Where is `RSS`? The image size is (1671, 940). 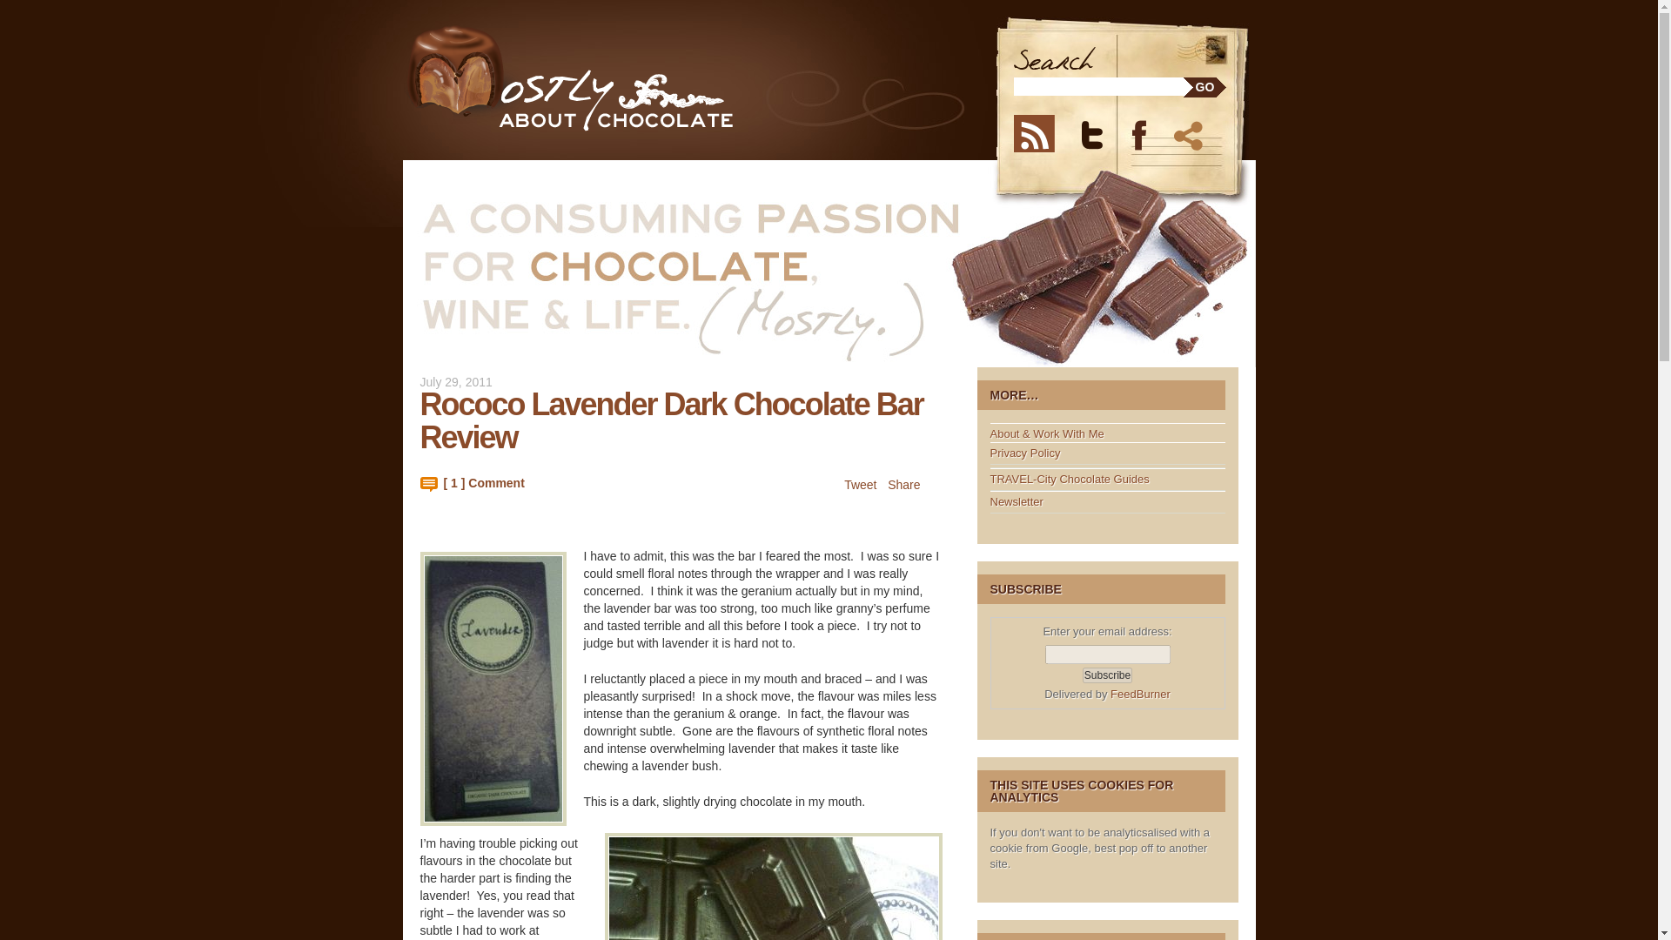
RSS is located at coordinates (1043, 132).